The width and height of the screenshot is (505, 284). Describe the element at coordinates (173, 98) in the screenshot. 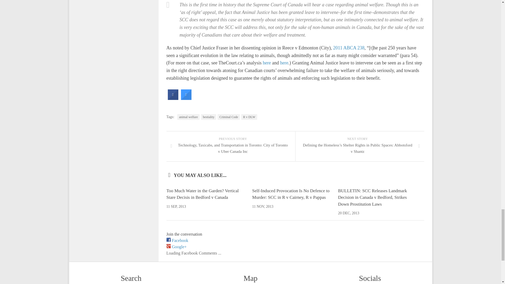

I see `Share on Facebook` at that location.